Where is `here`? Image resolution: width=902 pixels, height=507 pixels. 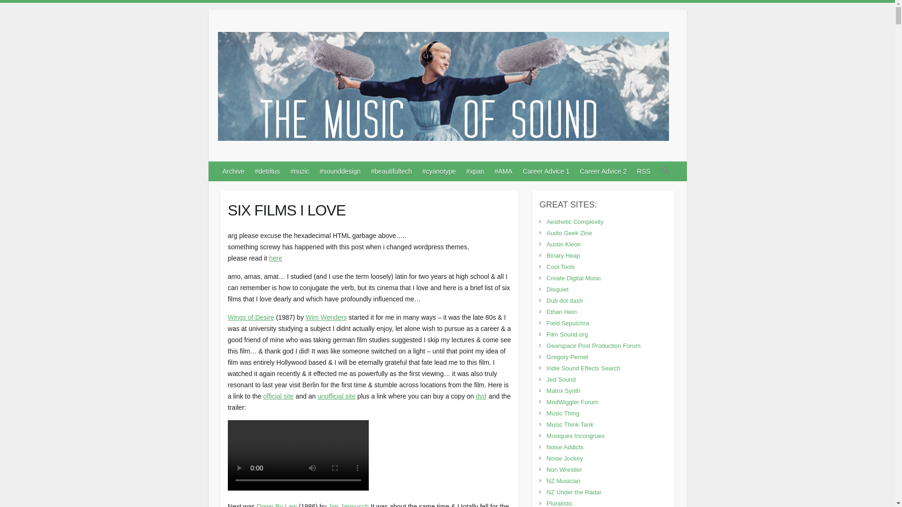 here is located at coordinates (275, 258).